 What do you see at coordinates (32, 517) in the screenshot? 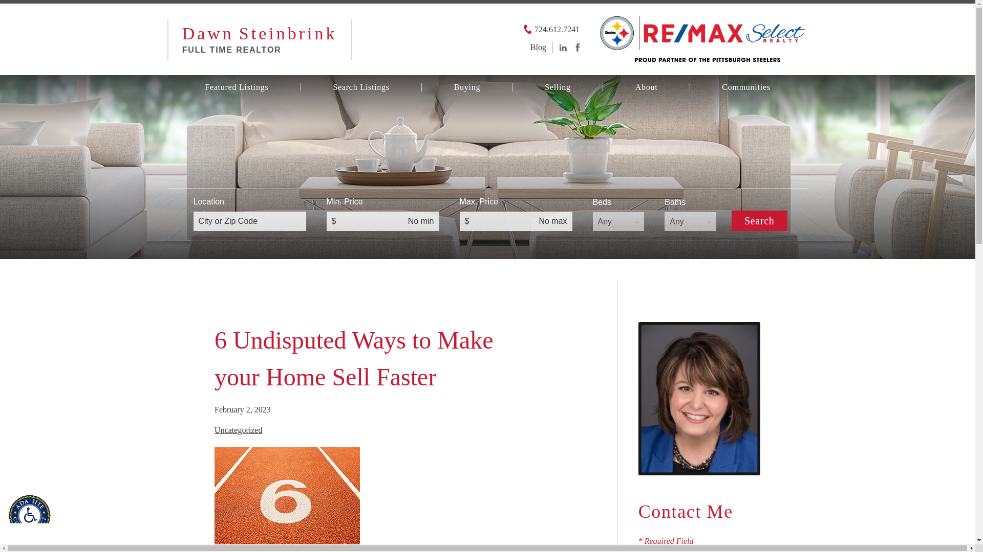
I see `Accessibility Menu` at bounding box center [32, 517].